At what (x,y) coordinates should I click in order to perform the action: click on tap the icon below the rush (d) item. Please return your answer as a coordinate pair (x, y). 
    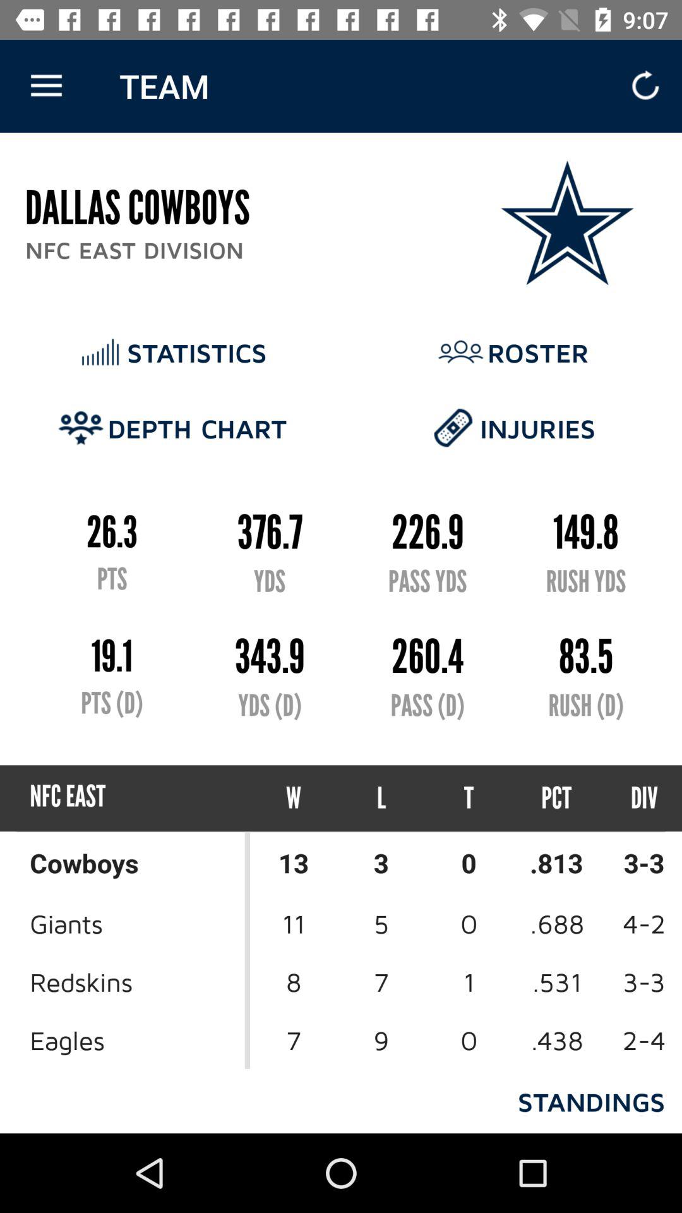
    Looking at the image, I should click on (557, 799).